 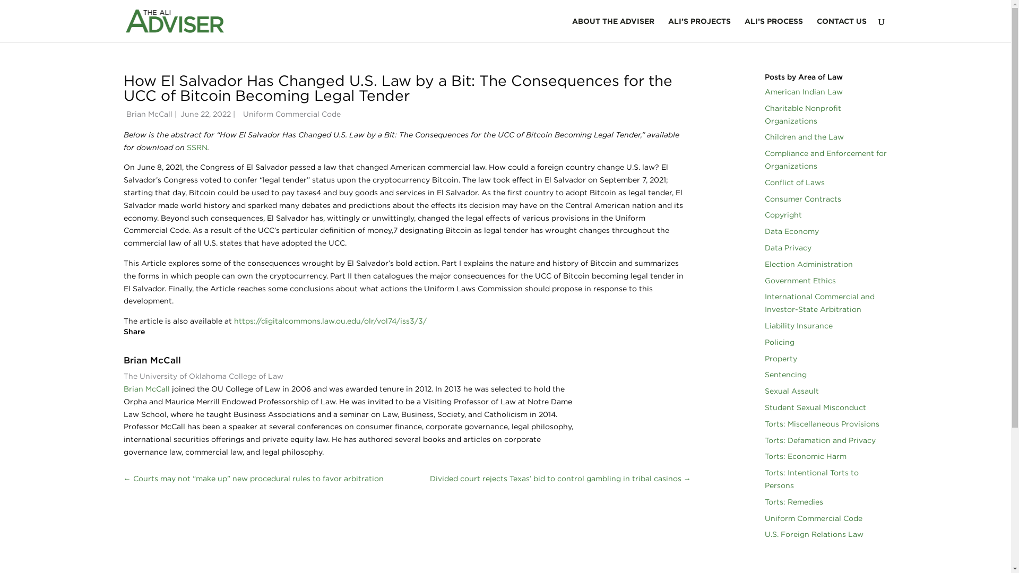 What do you see at coordinates (792, 391) in the screenshot?
I see `Sexual Assault` at bounding box center [792, 391].